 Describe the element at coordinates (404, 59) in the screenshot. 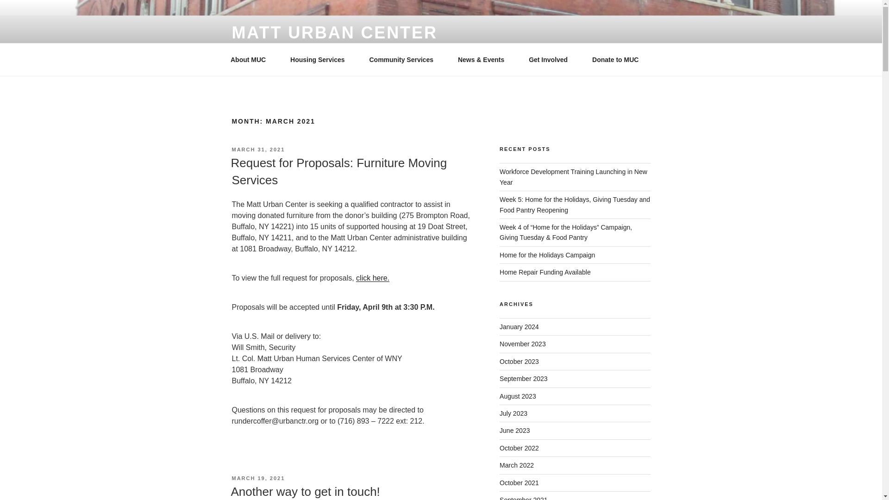

I see `Community Services` at that location.